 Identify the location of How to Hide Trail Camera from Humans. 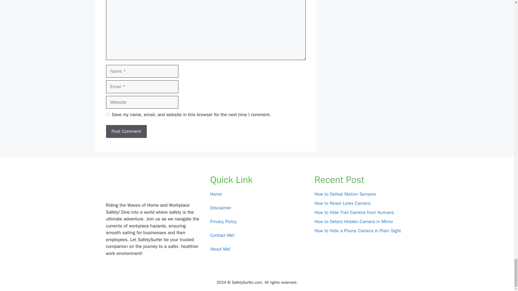
(354, 212).